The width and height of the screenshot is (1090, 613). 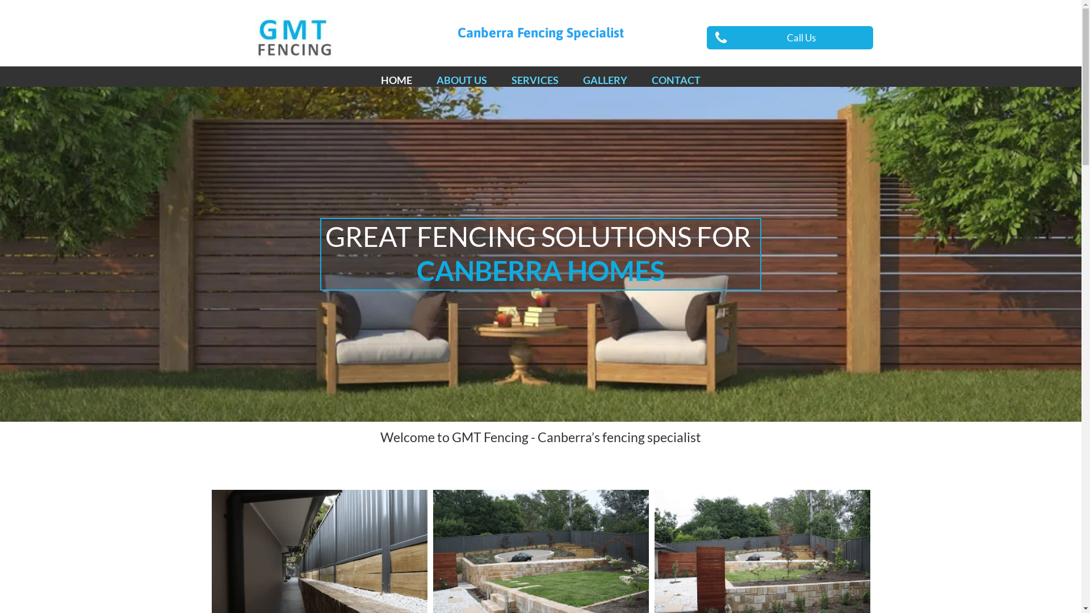 What do you see at coordinates (605, 81) in the screenshot?
I see `GALLERY` at bounding box center [605, 81].